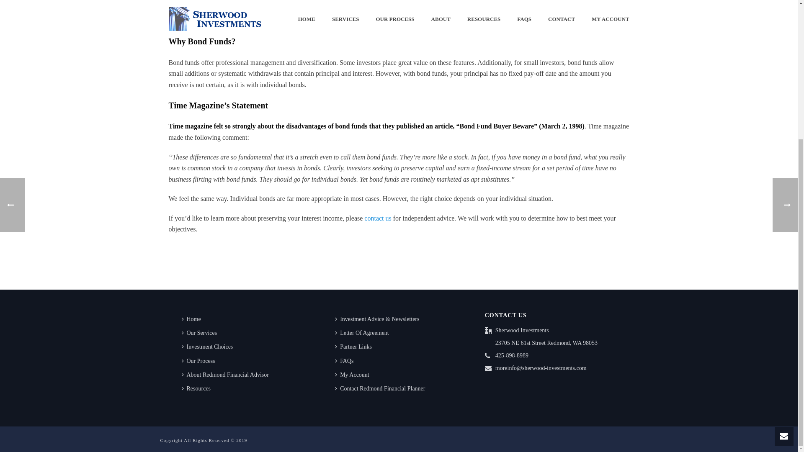 This screenshot has height=452, width=804. Describe the element at coordinates (354, 375) in the screenshot. I see `My Account` at that location.